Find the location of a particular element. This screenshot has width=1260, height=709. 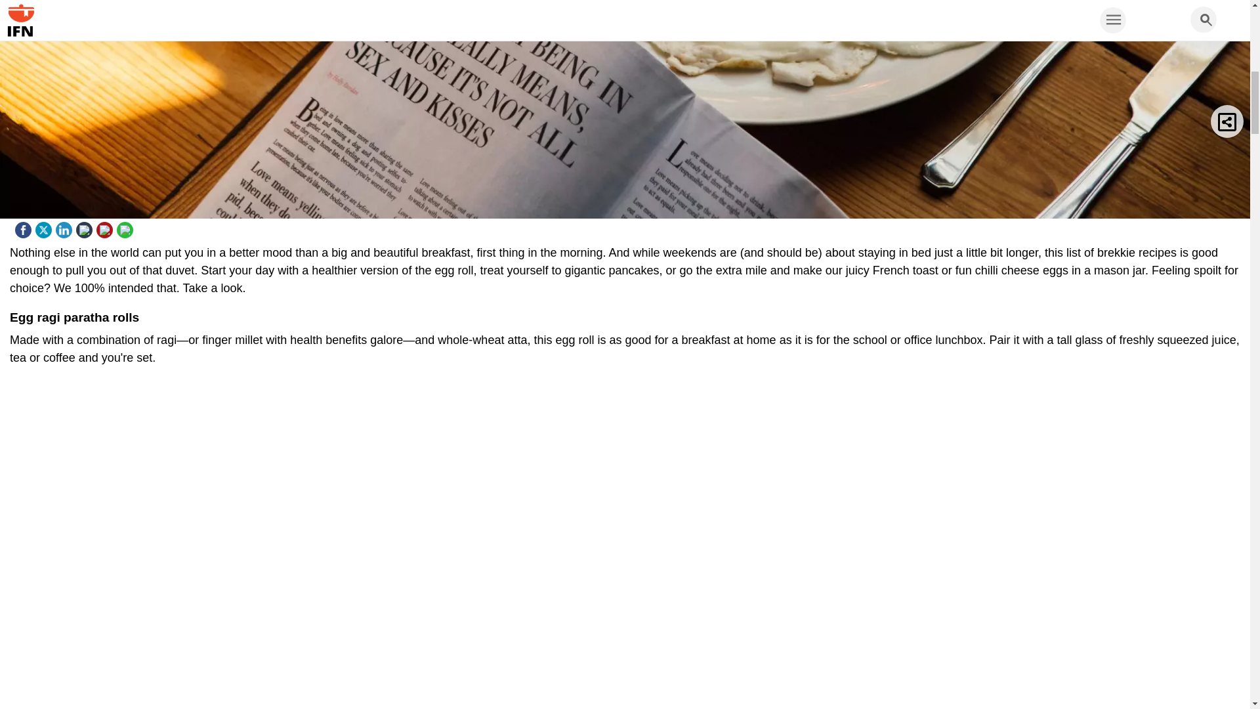

Facebook is located at coordinates (25, 227).